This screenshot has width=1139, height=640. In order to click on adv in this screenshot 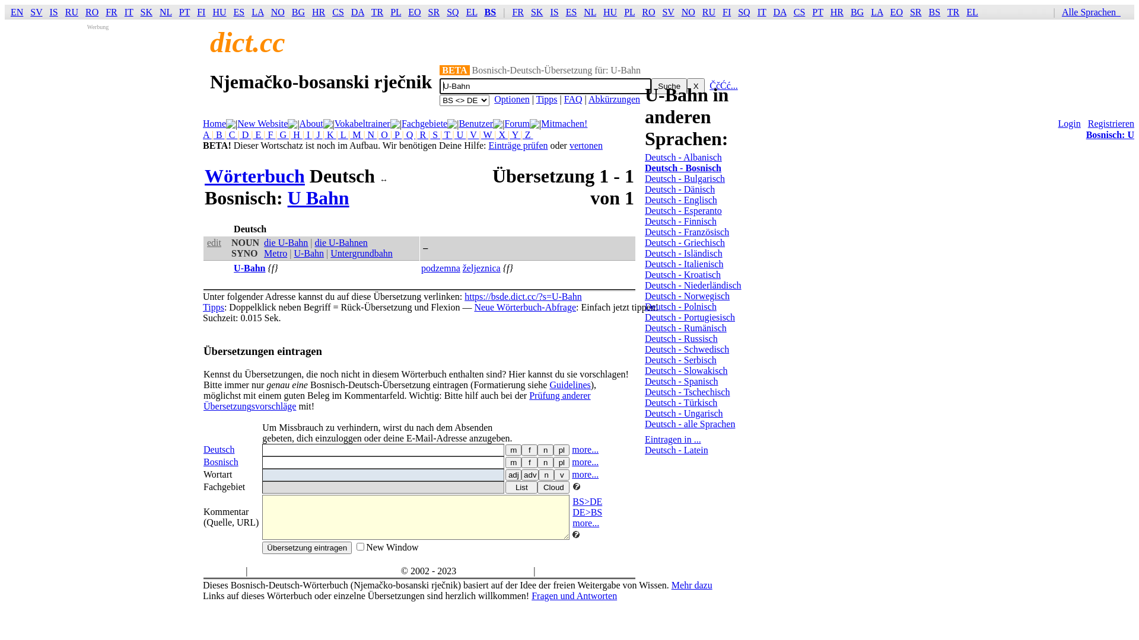, I will do `click(530, 475)`.